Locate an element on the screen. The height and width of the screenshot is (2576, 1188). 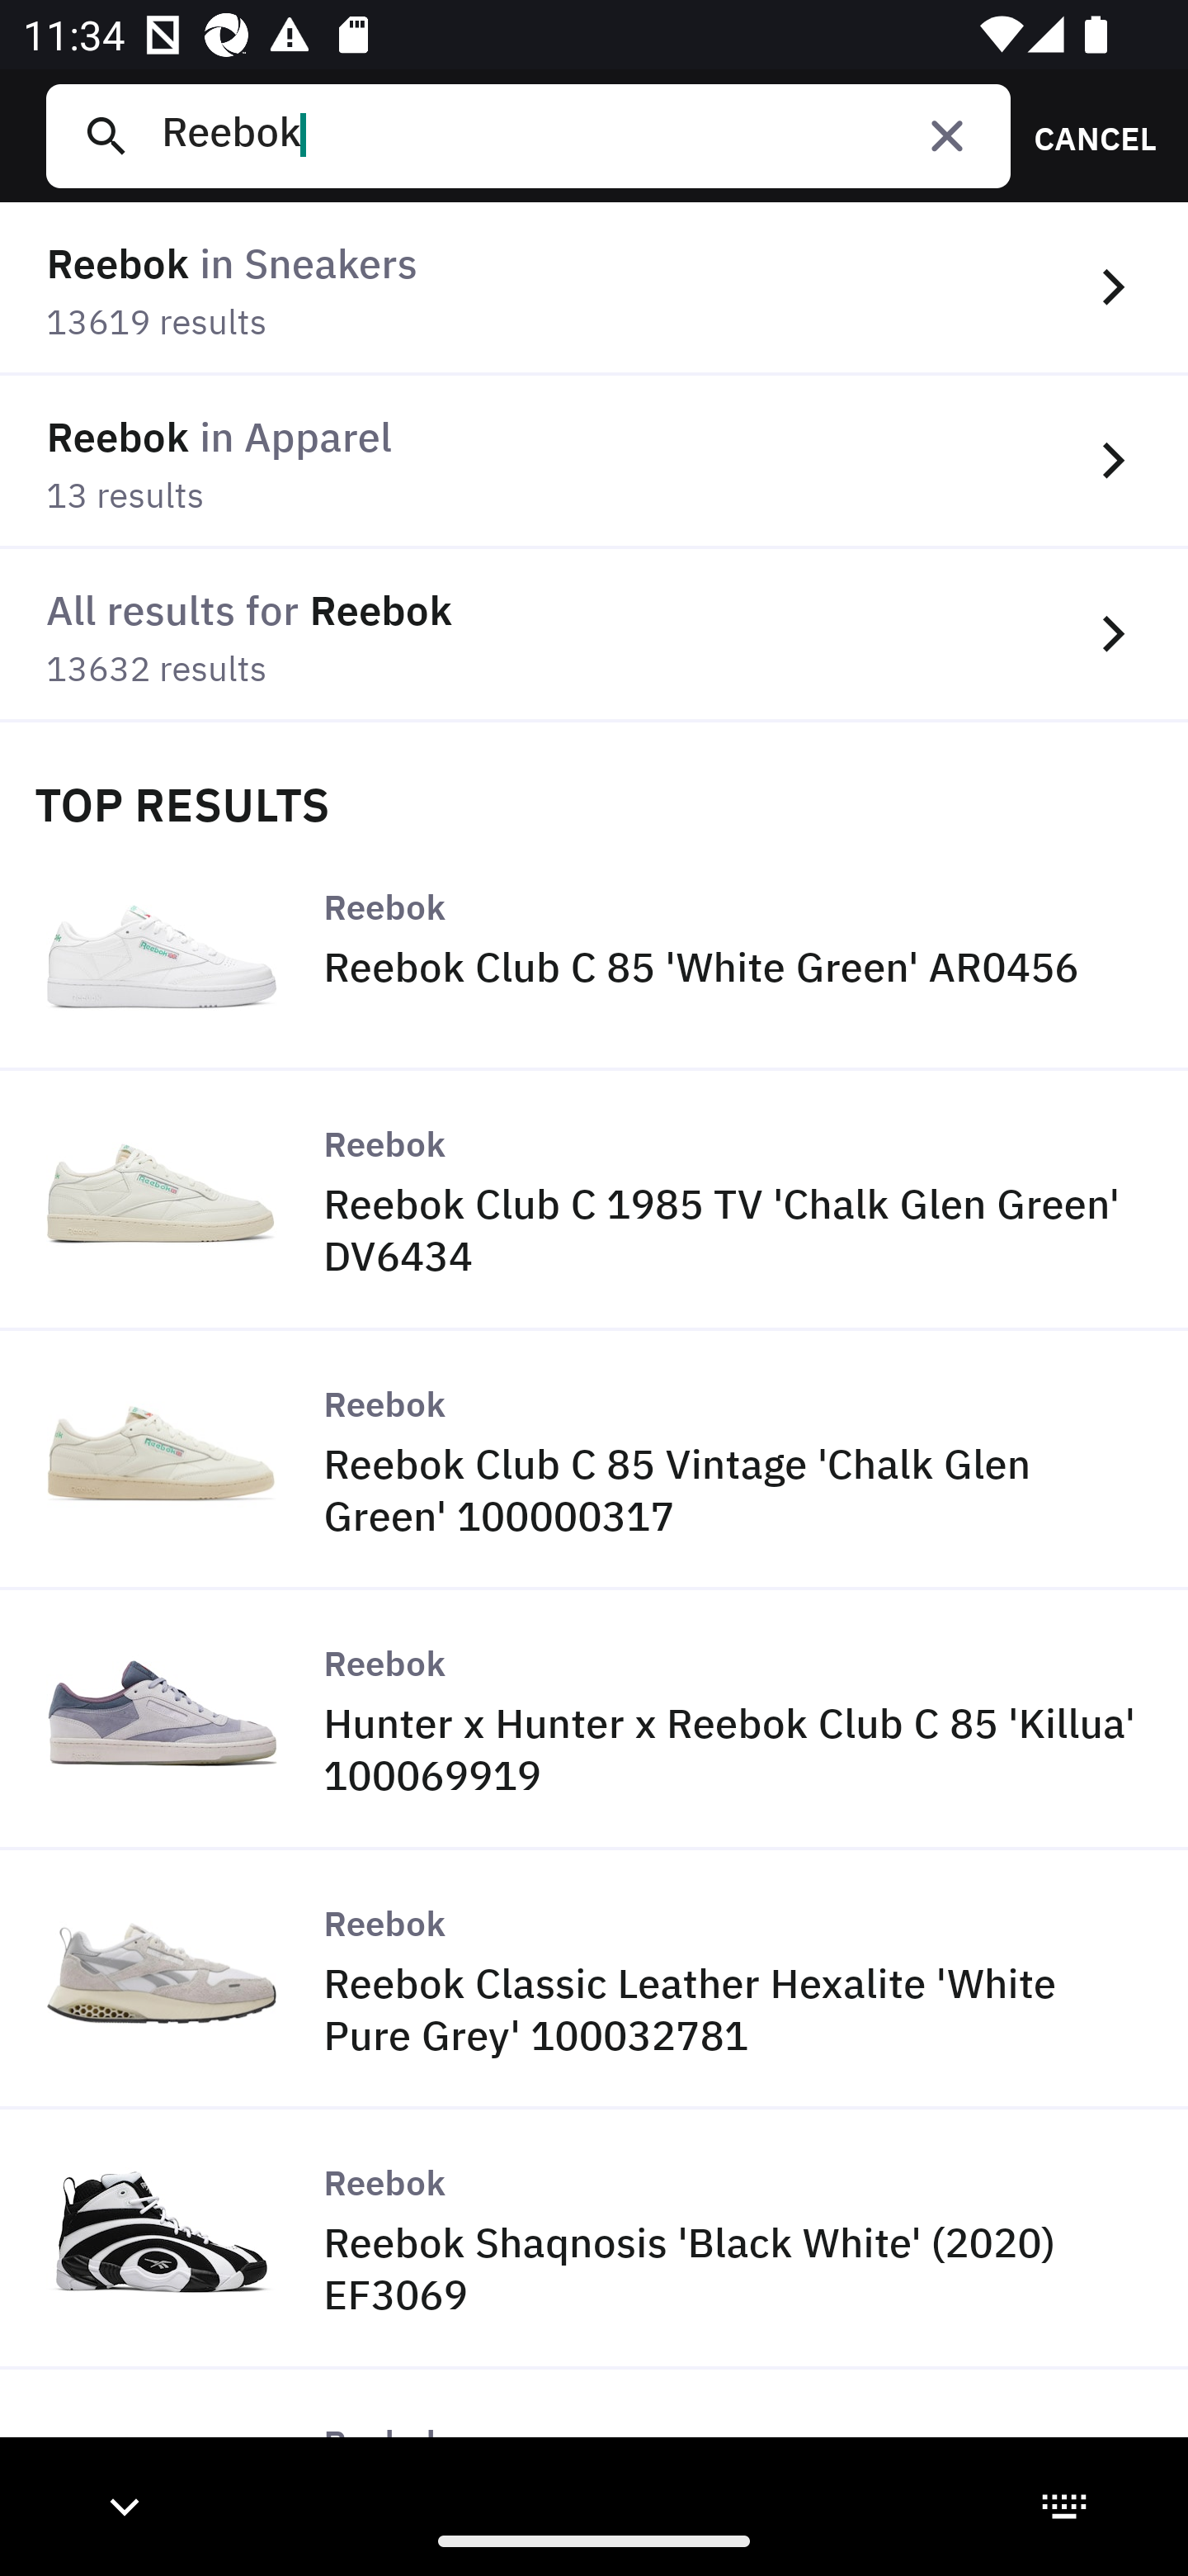
 is located at coordinates (947, 135).